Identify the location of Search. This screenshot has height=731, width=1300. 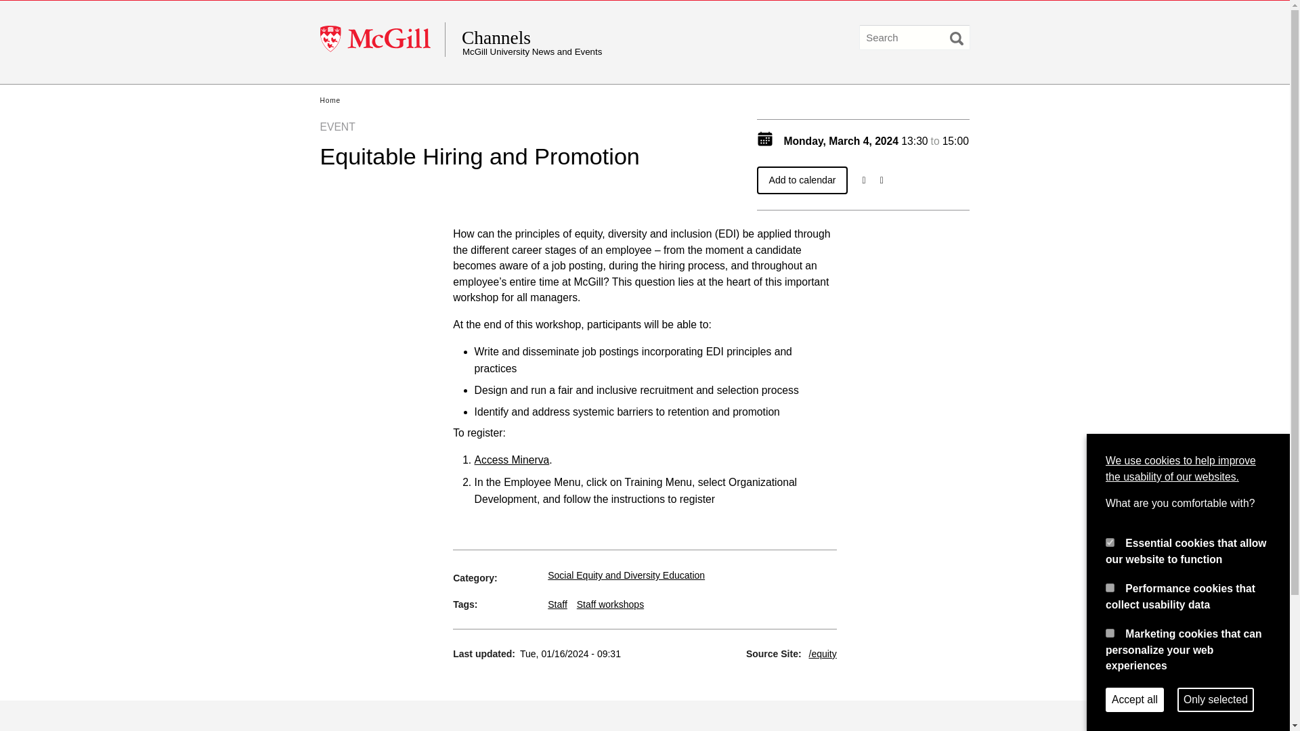
(956, 38).